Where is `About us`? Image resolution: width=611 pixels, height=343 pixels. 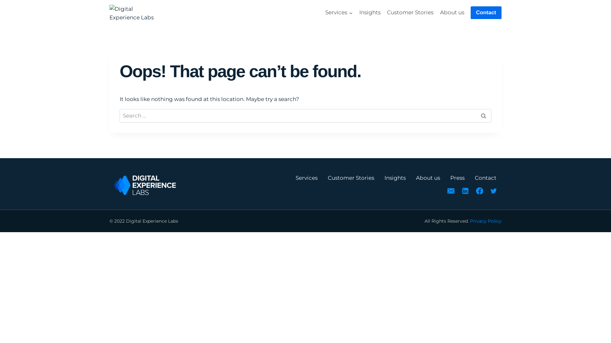 About us is located at coordinates (452, 13).